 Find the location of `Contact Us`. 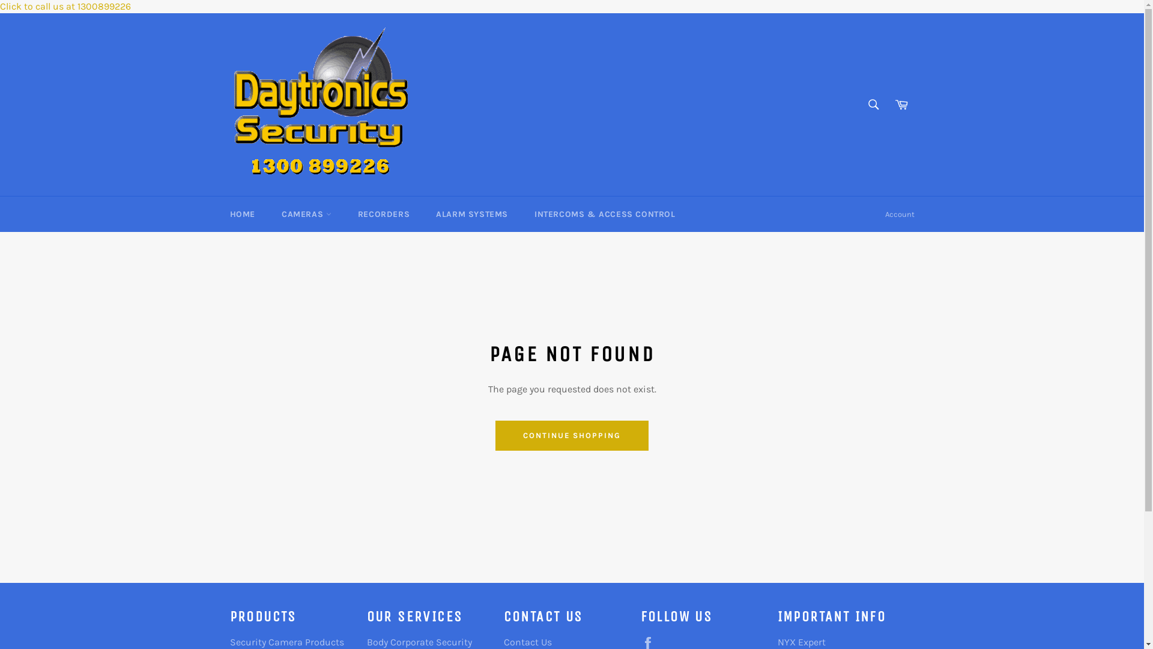

Contact Us is located at coordinates (527, 642).